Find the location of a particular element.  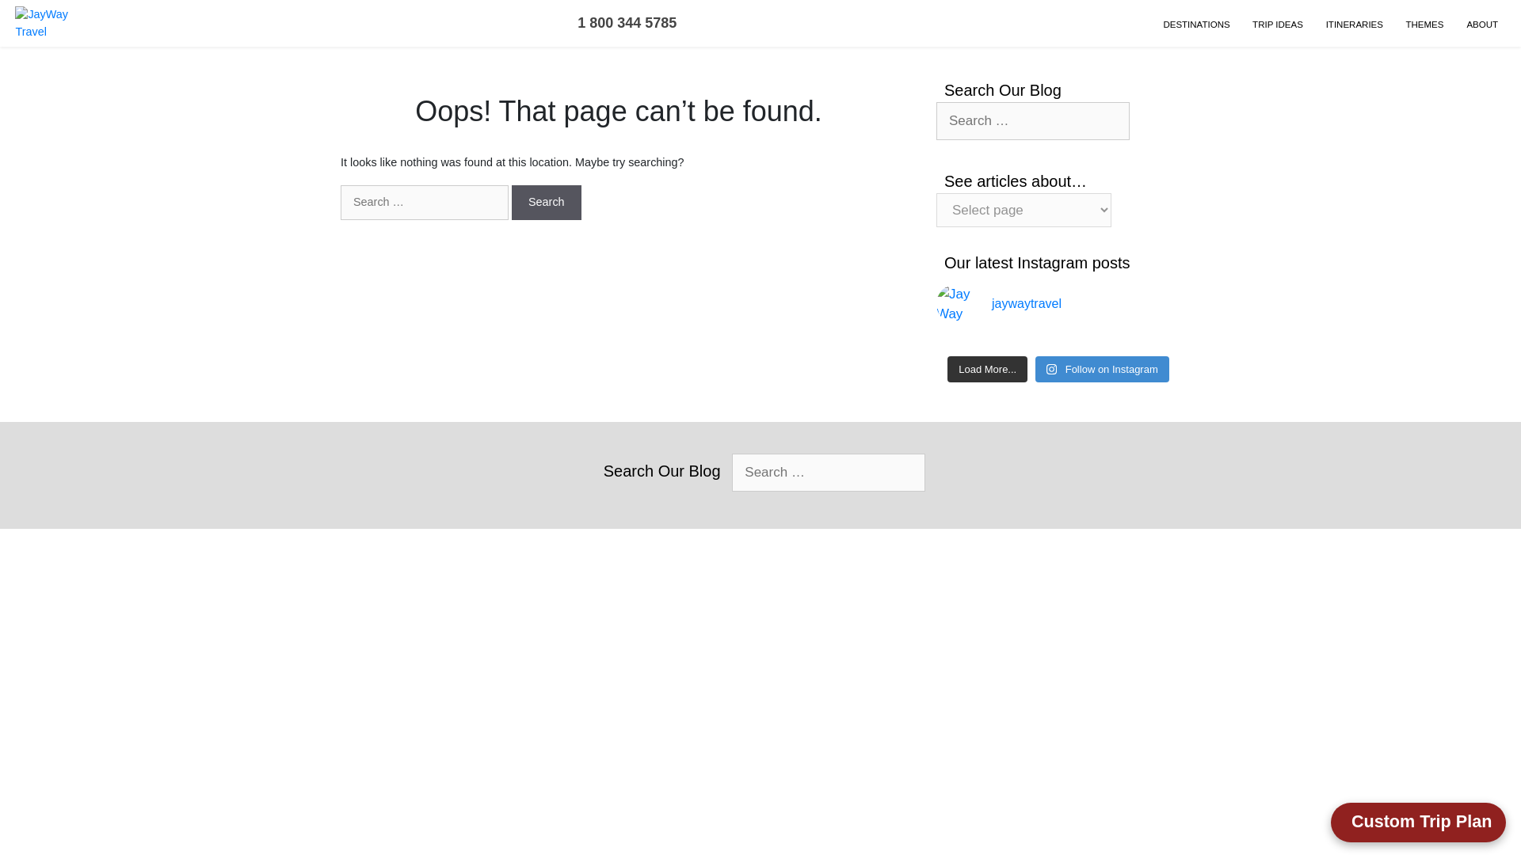

TRIP IDEAS is located at coordinates (1278, 25).